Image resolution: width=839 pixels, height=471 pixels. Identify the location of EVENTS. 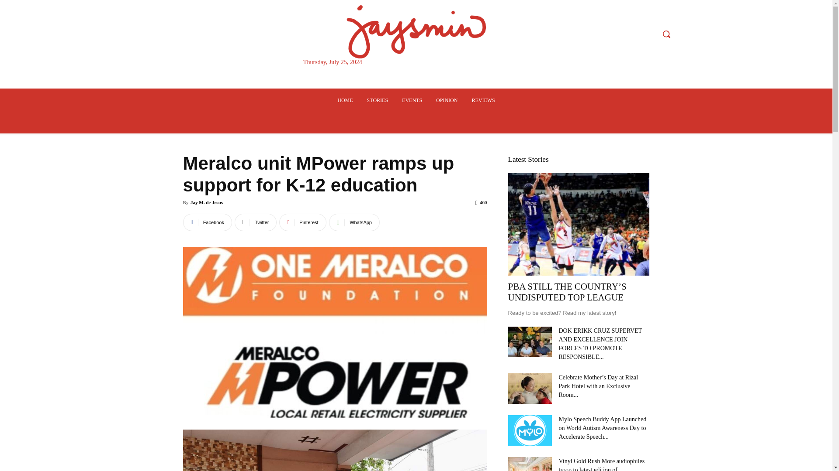
(412, 100).